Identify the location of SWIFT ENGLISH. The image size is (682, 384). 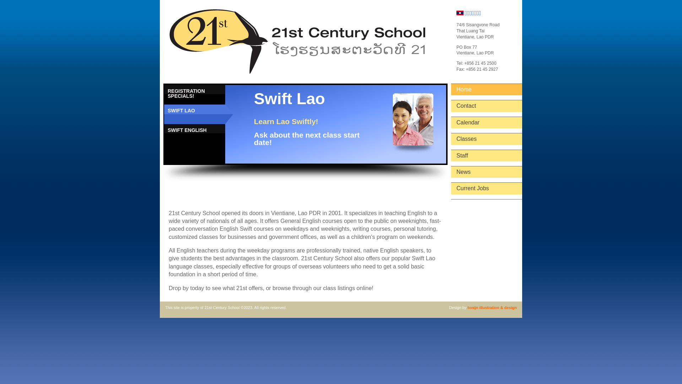
(204, 134).